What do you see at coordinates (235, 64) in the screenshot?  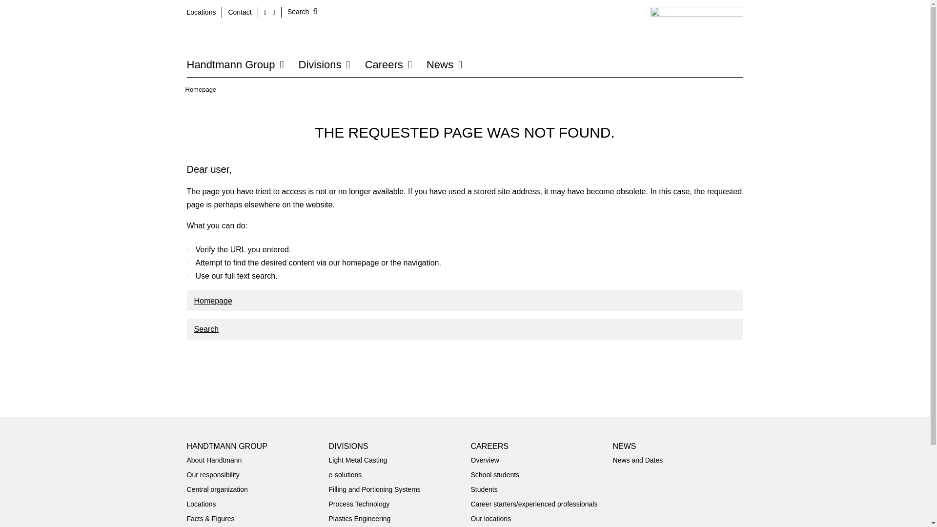 I see `Handtmann Group` at bounding box center [235, 64].